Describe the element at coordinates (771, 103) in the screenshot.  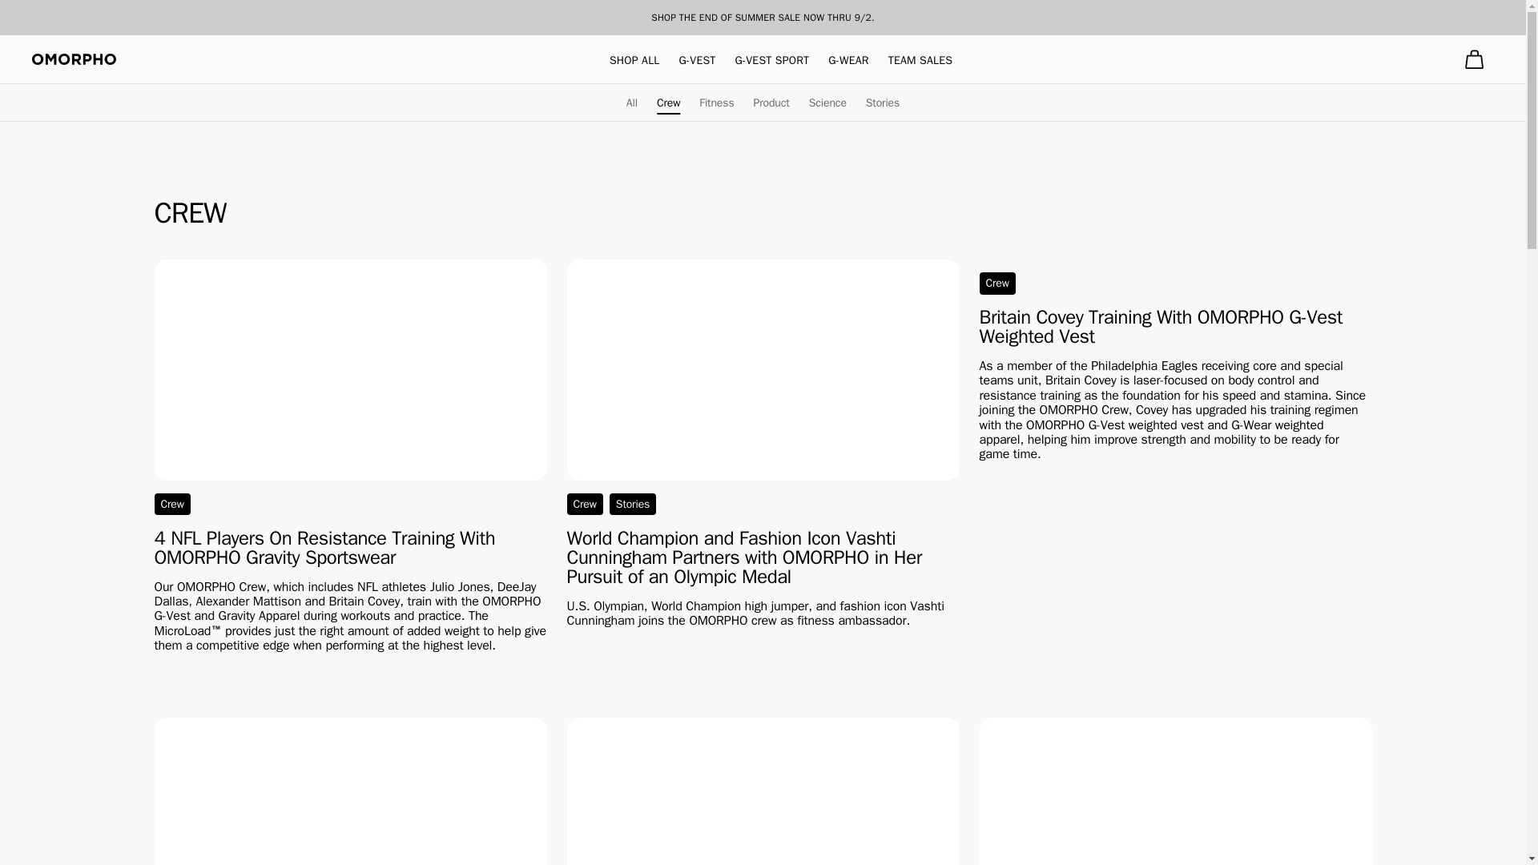
I see `Product` at that location.